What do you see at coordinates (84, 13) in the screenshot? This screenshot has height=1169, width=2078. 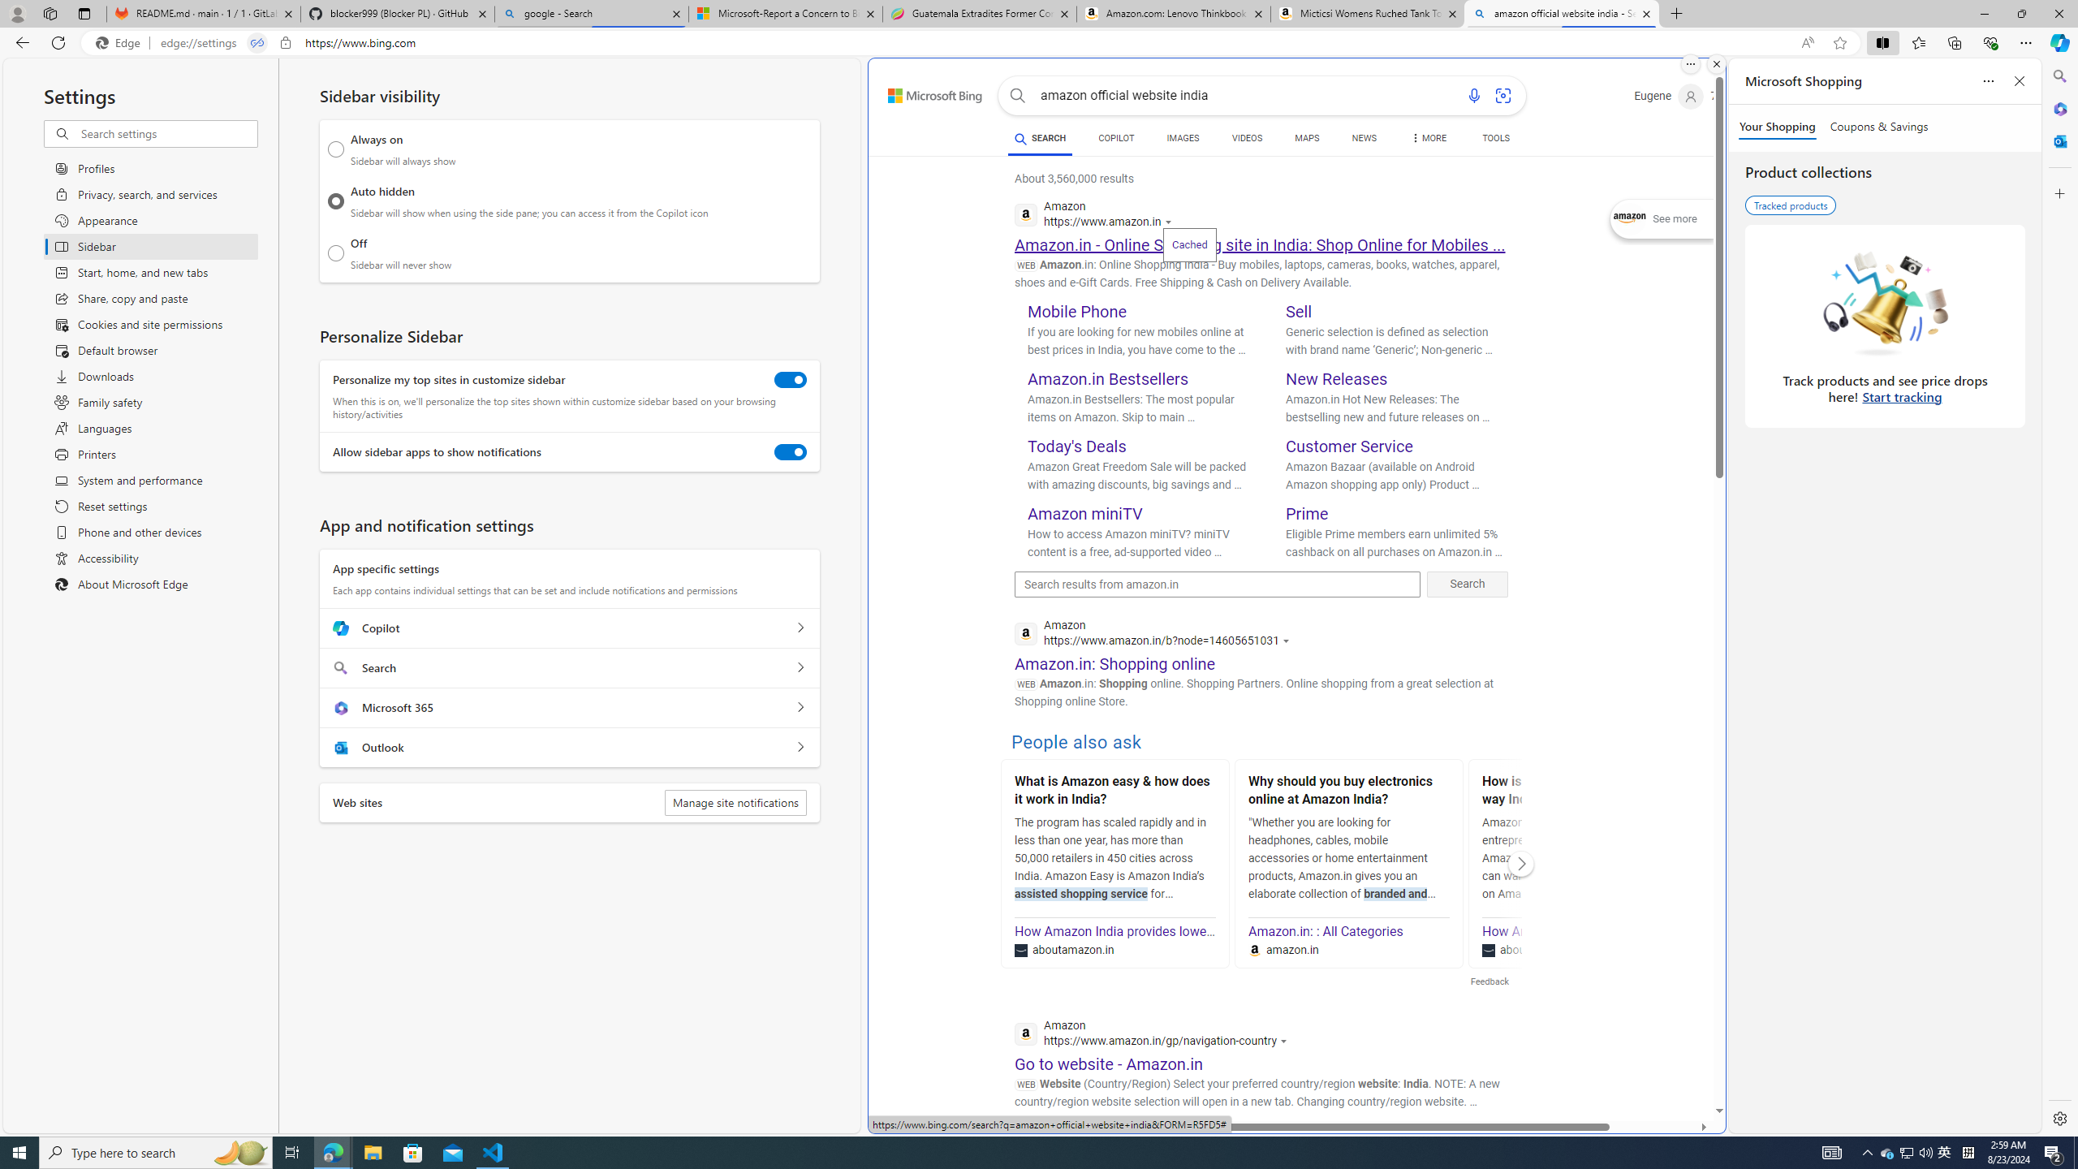 I see `Tab actions menu` at bounding box center [84, 13].